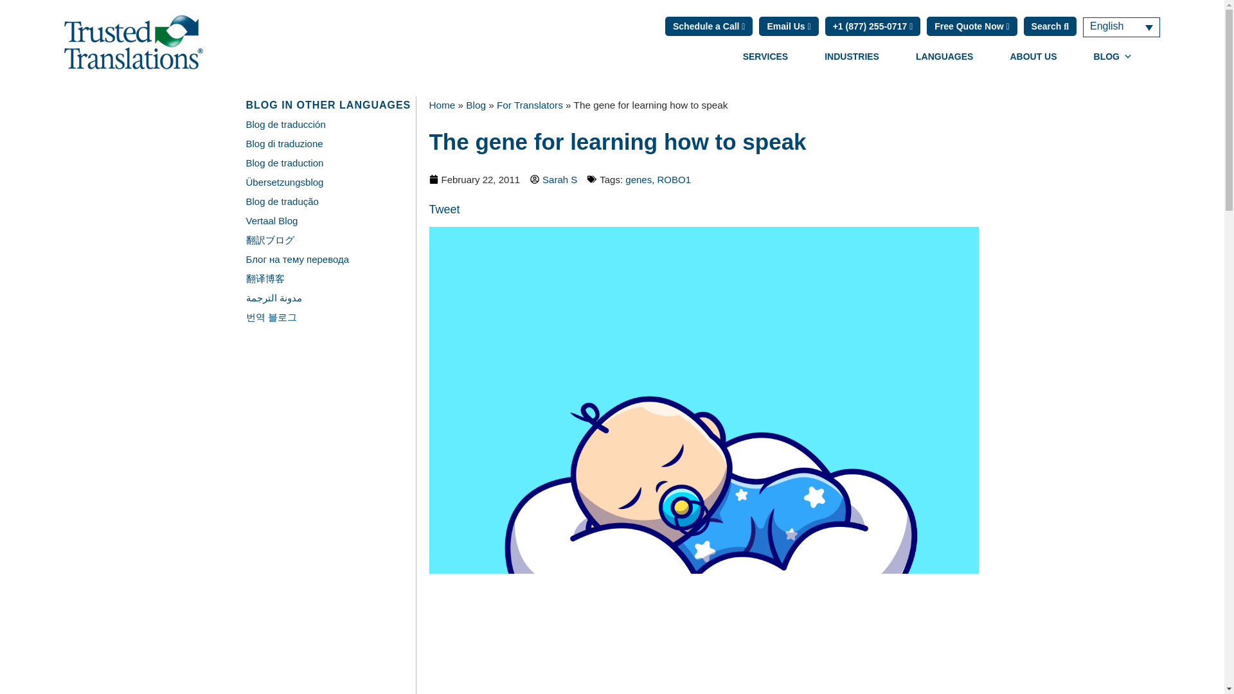 This screenshot has height=694, width=1234. What do you see at coordinates (271, 220) in the screenshot?
I see `Vertaal Blog` at bounding box center [271, 220].